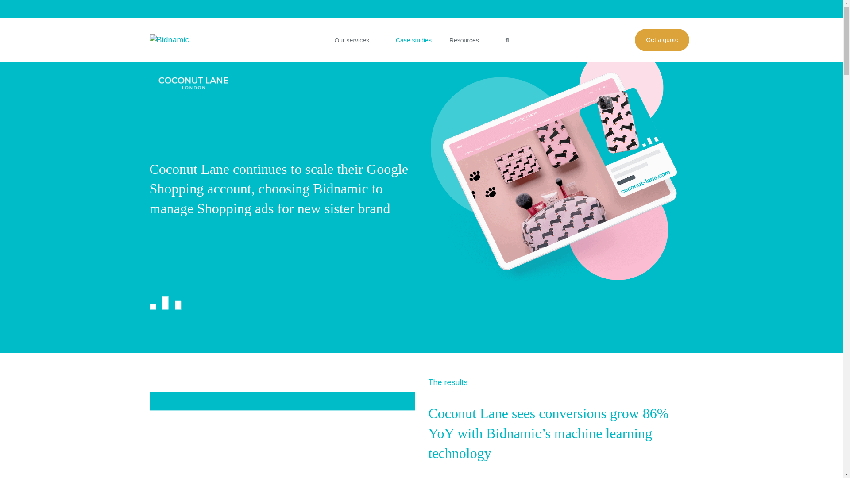 This screenshot has height=478, width=850. Describe the element at coordinates (662, 40) in the screenshot. I see `Get a quote` at that location.